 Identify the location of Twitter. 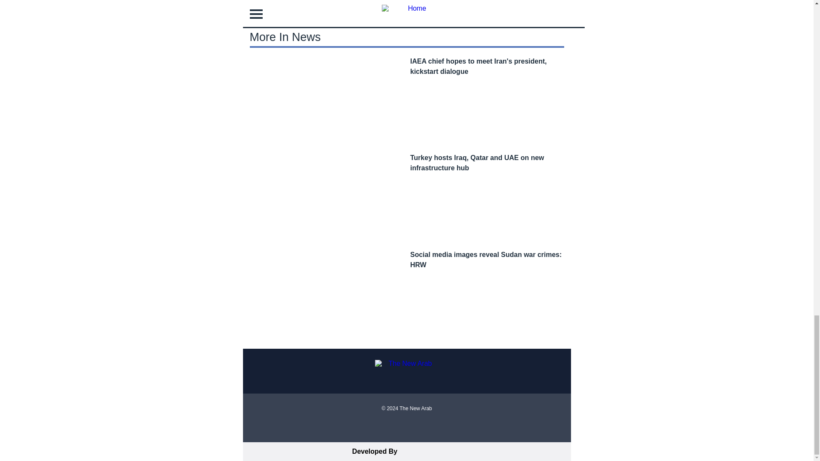
(407, 427).